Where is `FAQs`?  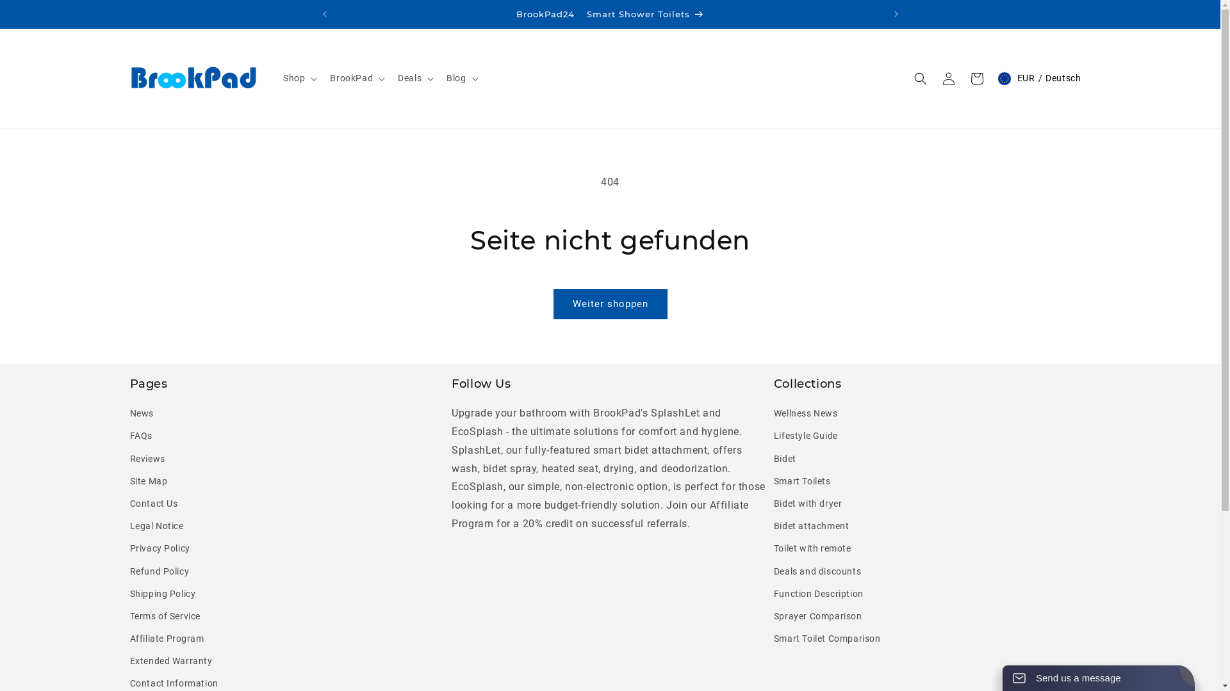
FAQs is located at coordinates (141, 436).